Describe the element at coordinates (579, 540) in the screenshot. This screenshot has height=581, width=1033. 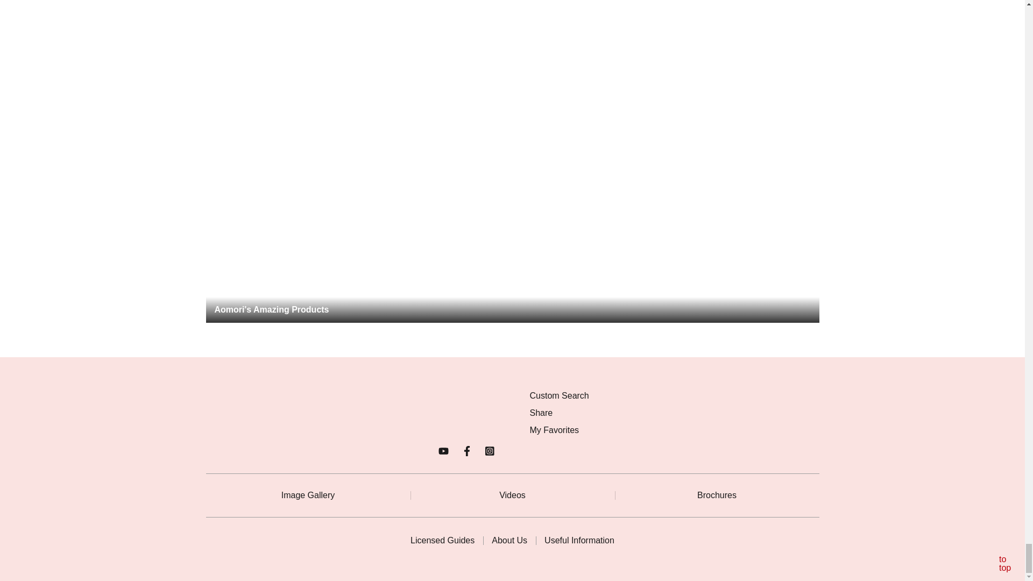
I see `Useful Information` at that location.